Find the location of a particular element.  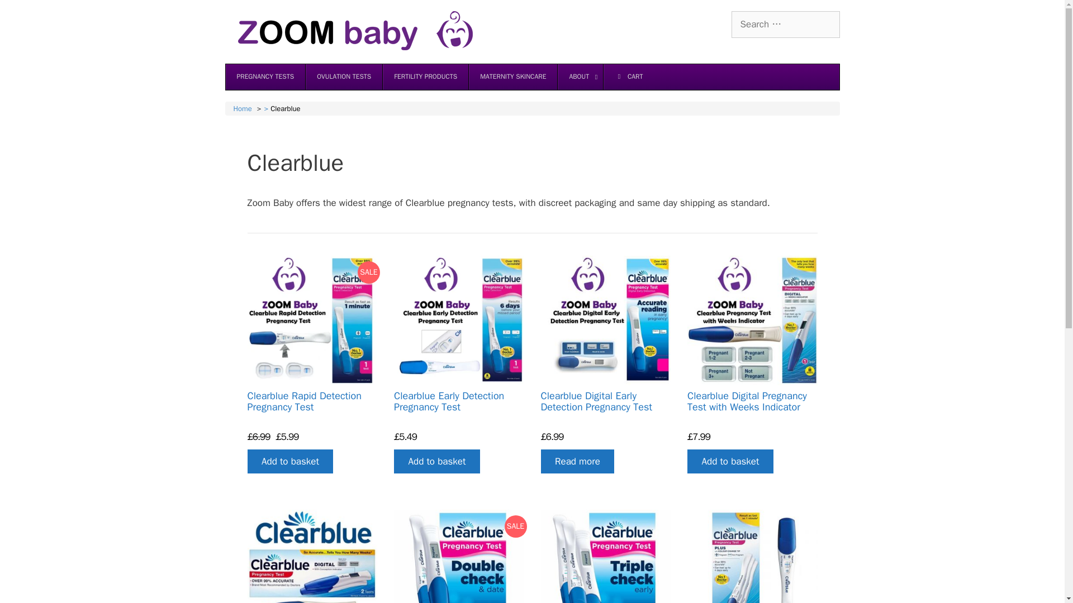

Read more is located at coordinates (578, 461).